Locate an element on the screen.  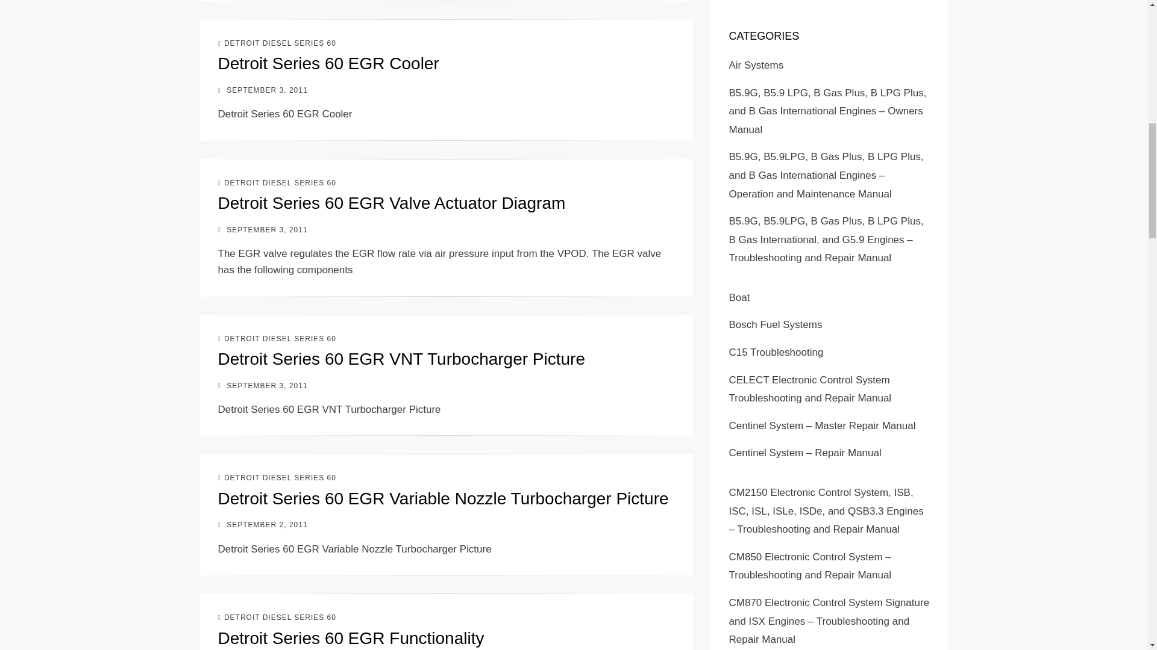
Air Systems is located at coordinates (756, 65).